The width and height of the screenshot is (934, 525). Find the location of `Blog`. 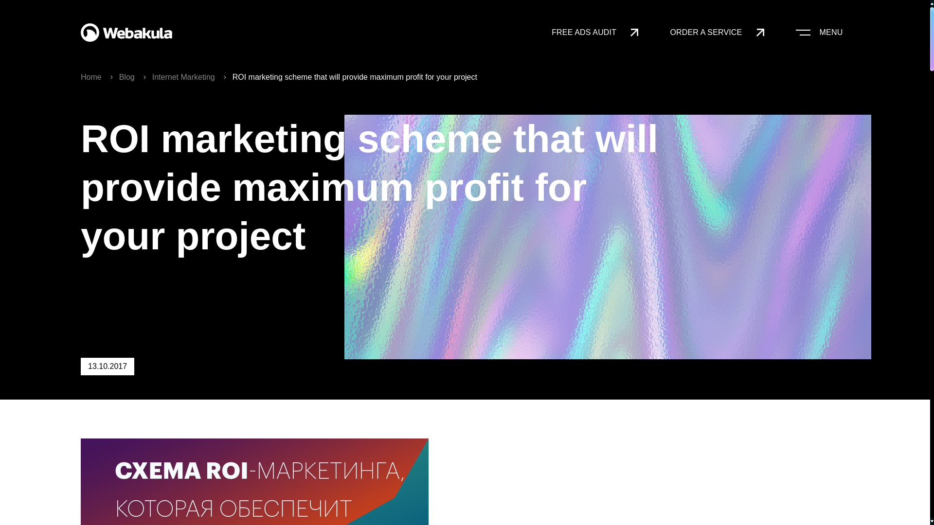

Blog is located at coordinates (122, 77).